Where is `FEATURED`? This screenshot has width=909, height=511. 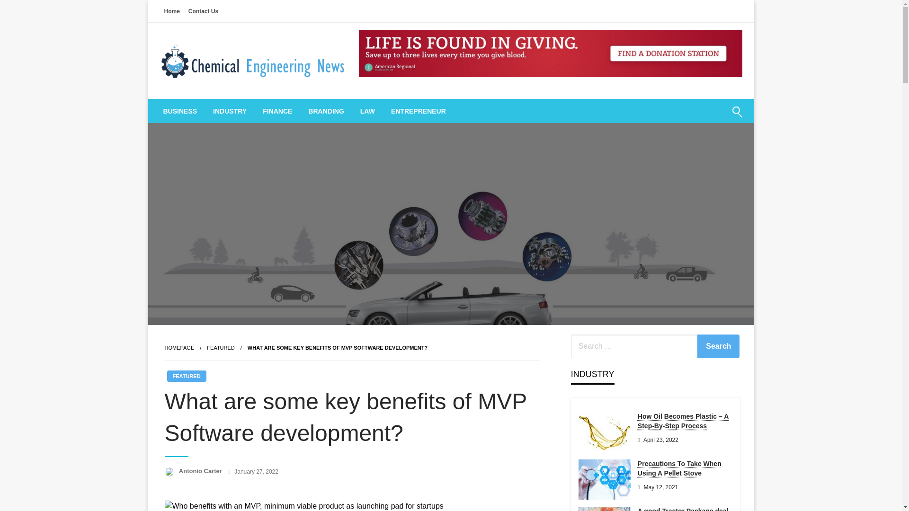 FEATURED is located at coordinates (221, 347).